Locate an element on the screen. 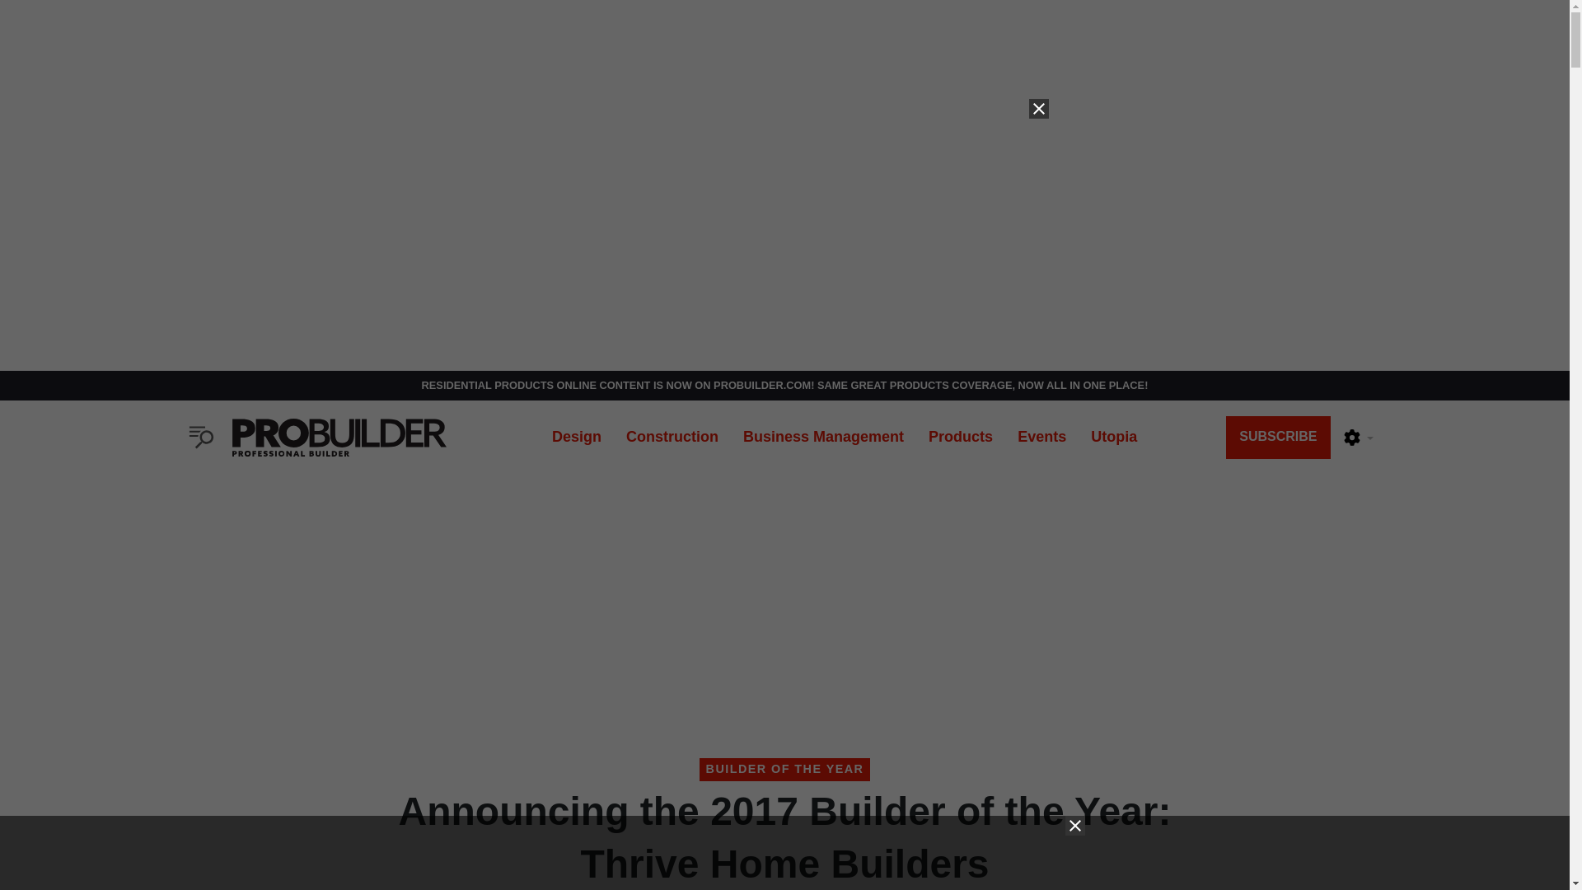 This screenshot has height=890, width=1582. Construction is located at coordinates (672, 437).